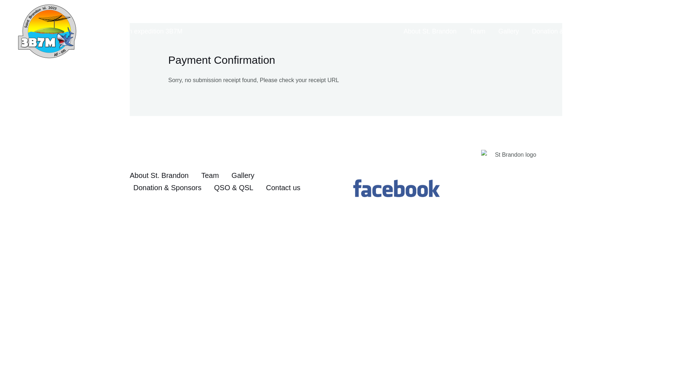 Image resolution: width=692 pixels, height=389 pixels. Describe the element at coordinates (170, 188) in the screenshot. I see `Donation & Sponsors` at that location.